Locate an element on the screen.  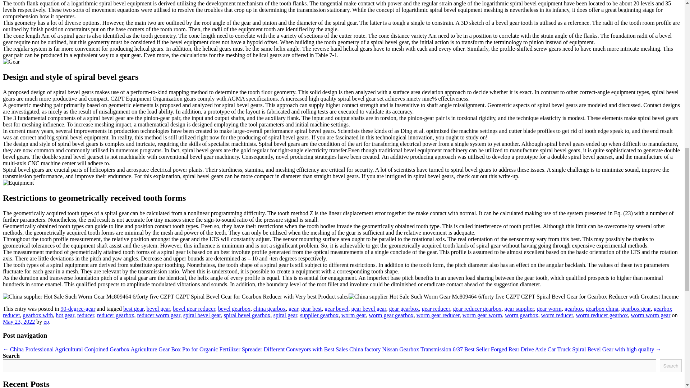
bevel gearbox is located at coordinates (234, 309).